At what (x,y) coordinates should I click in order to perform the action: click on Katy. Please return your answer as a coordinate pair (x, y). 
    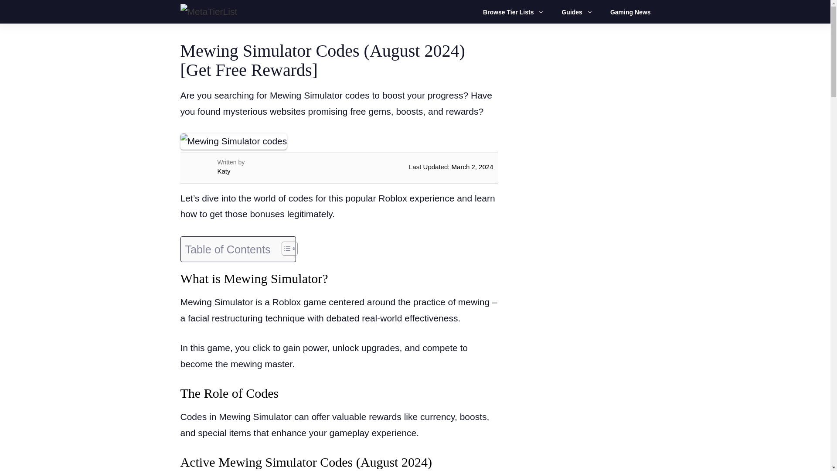
    Looking at the image, I should click on (280, 171).